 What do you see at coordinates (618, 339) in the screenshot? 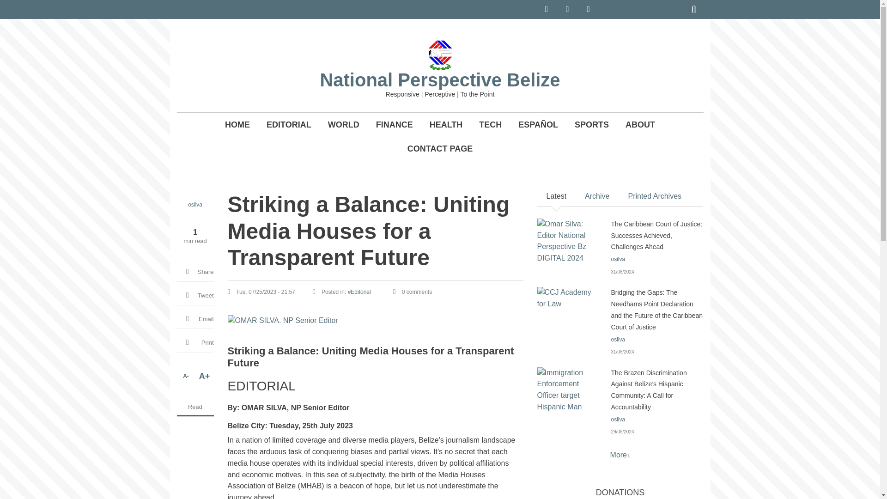
I see `View user profile.` at bounding box center [618, 339].